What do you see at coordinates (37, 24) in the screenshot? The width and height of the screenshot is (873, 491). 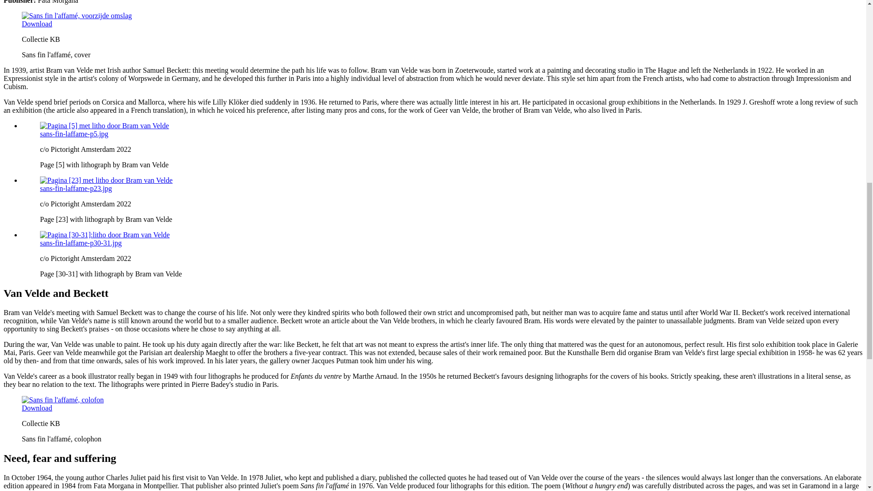 I see `Download` at bounding box center [37, 24].